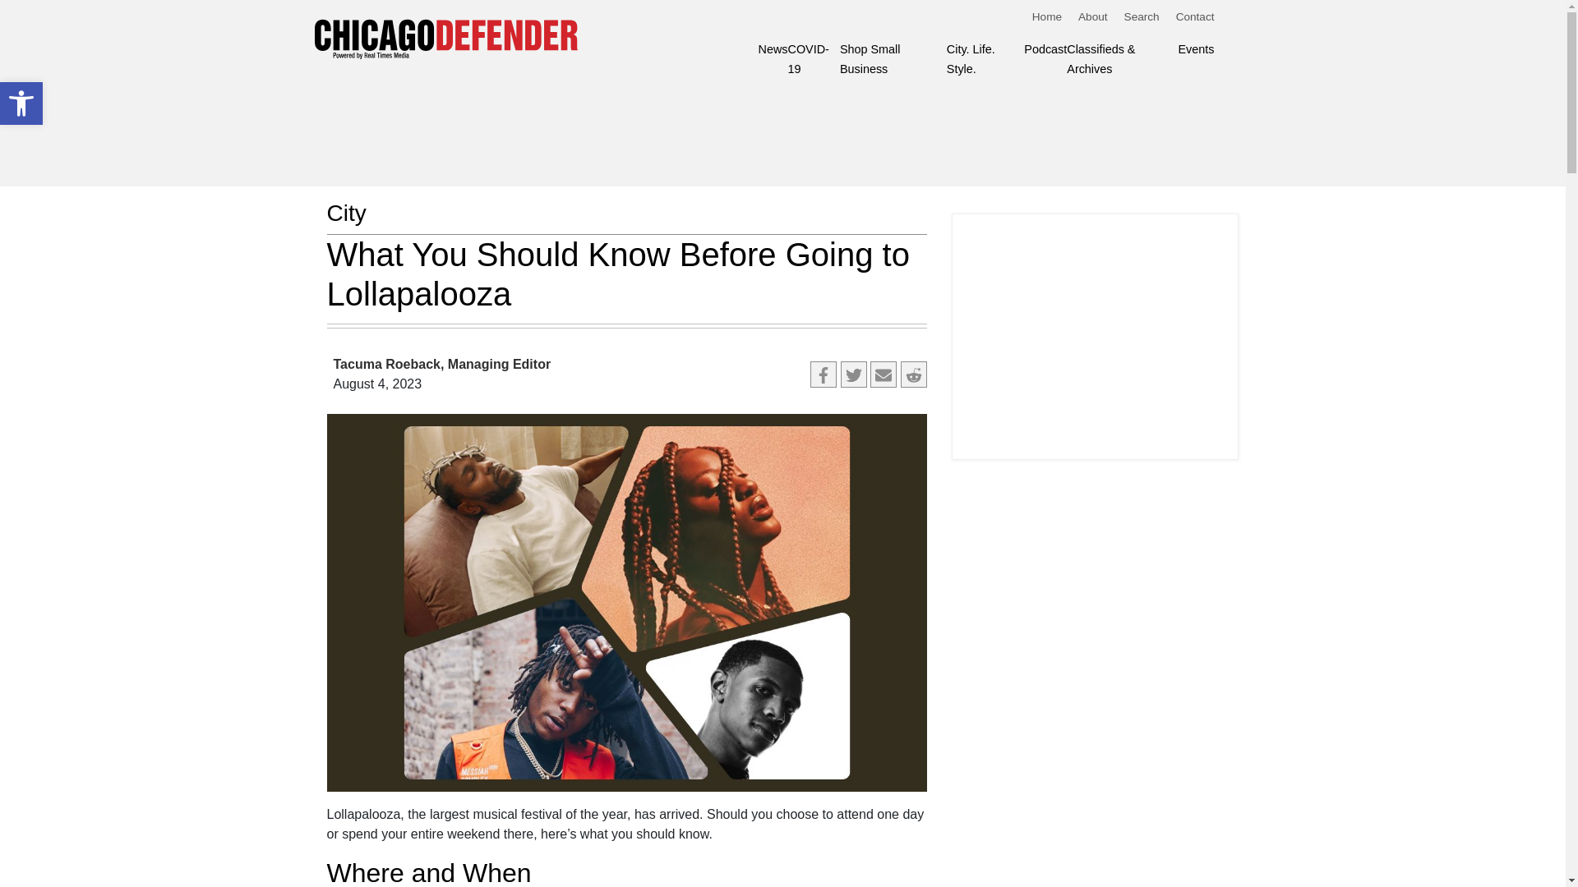 The image size is (1578, 887). What do you see at coordinates (21, 103) in the screenshot?
I see `Shop Small Business` at bounding box center [21, 103].